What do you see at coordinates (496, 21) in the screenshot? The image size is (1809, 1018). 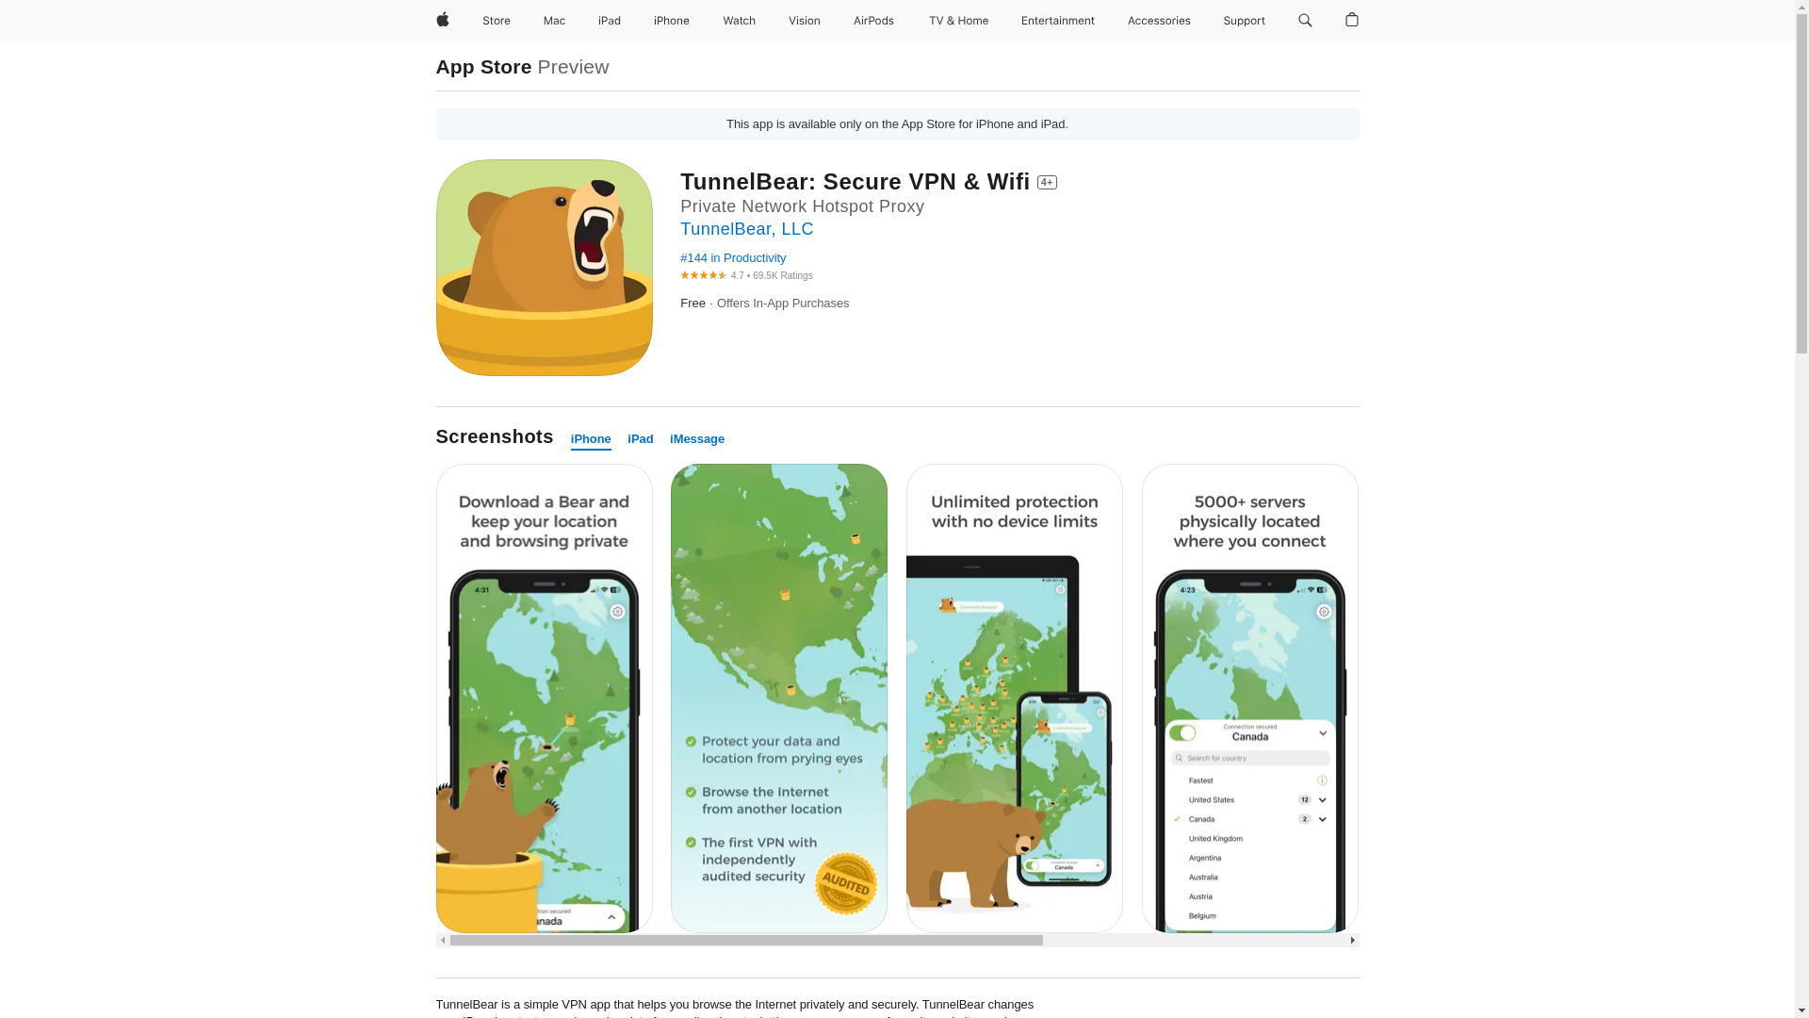 I see `Store` at bounding box center [496, 21].